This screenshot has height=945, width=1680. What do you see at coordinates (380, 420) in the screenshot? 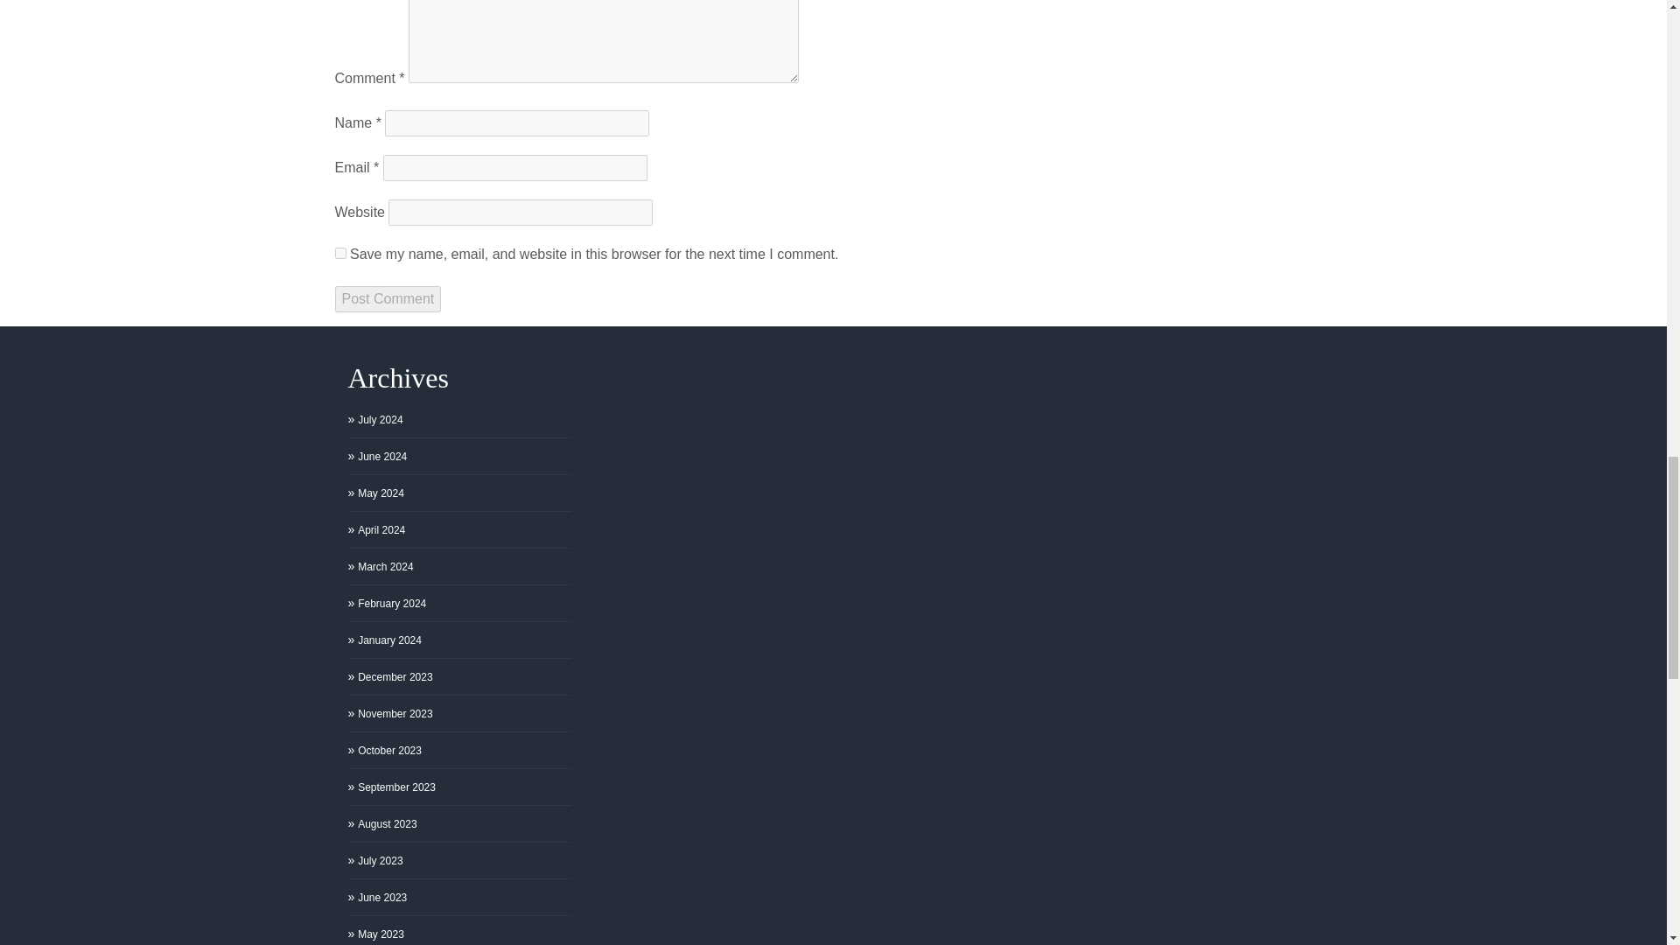
I see `July 2024` at bounding box center [380, 420].